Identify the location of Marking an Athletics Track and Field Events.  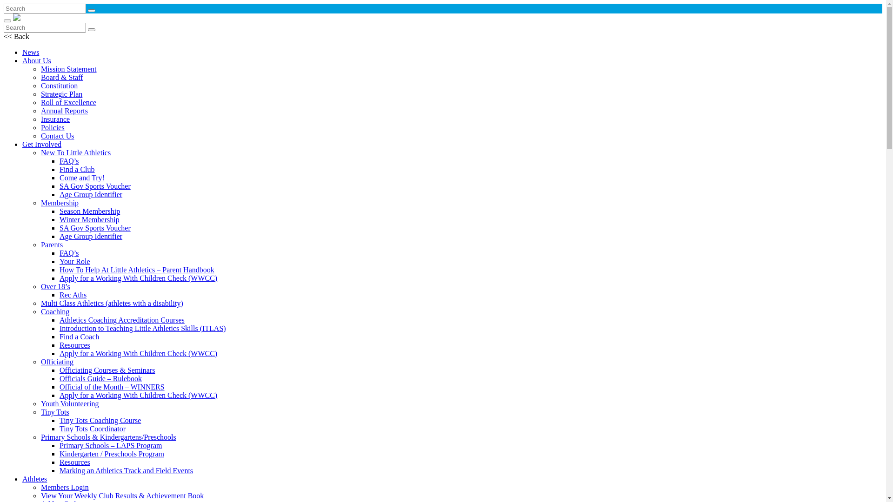
(127, 470).